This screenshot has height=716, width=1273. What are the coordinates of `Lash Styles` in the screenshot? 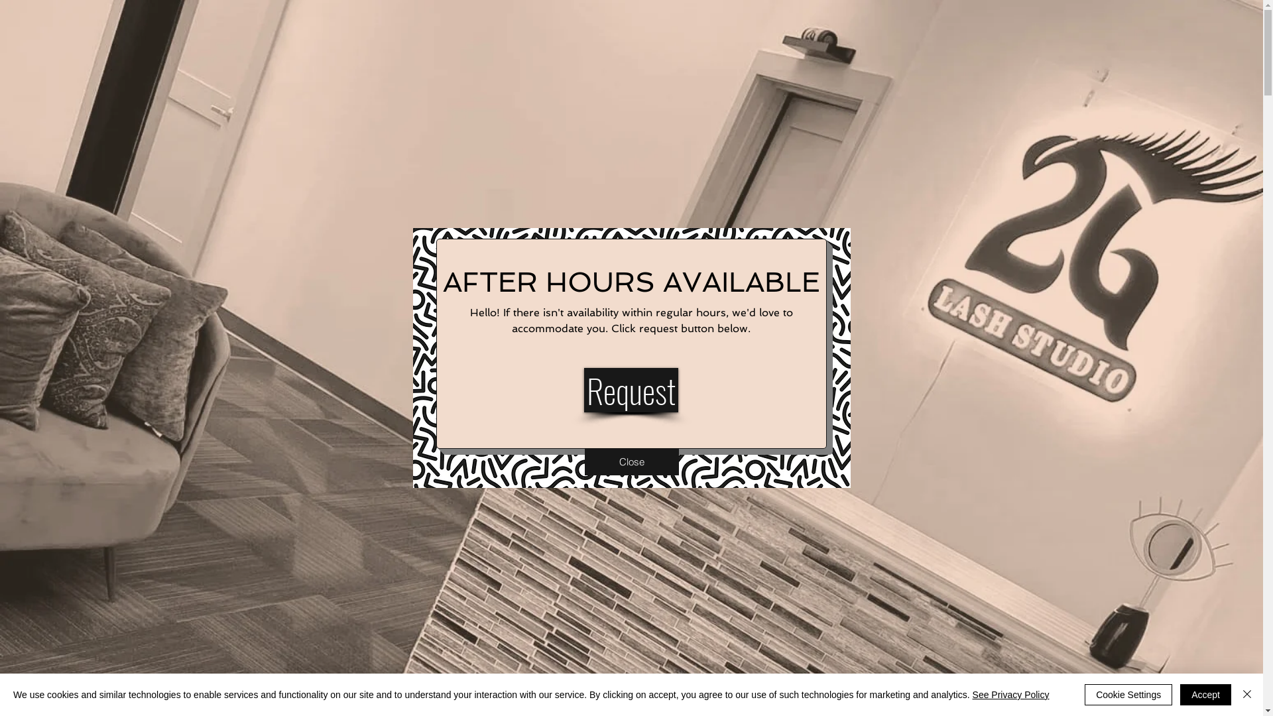 It's located at (448, 82).